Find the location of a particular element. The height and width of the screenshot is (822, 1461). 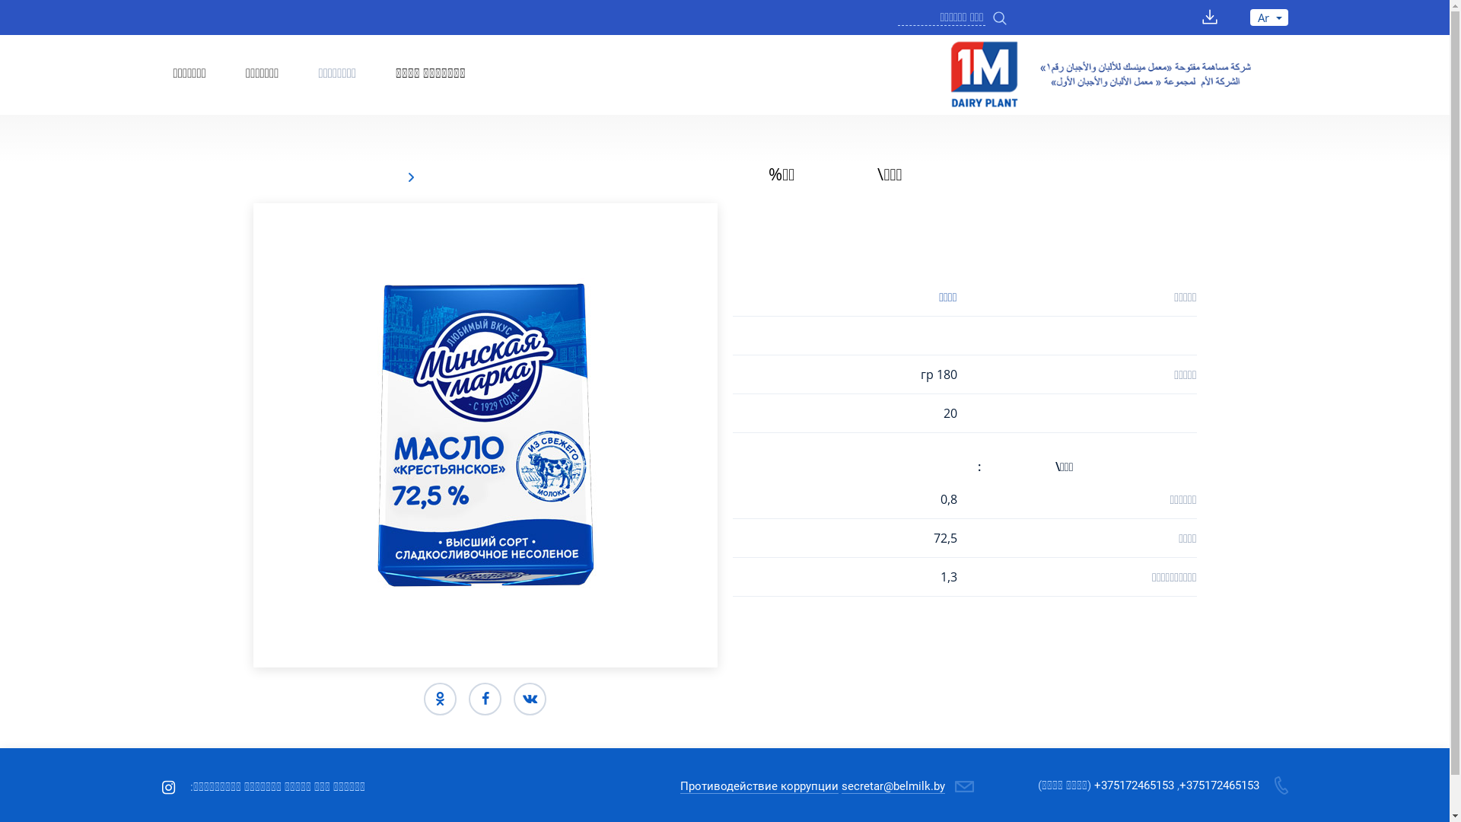

Share on OK is located at coordinates (440, 699).